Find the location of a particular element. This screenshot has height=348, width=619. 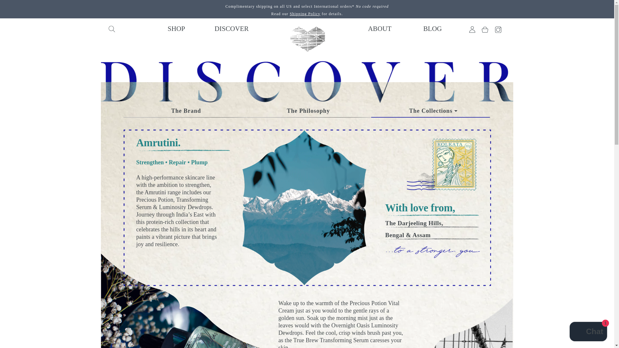

BLOG is located at coordinates (433, 29).